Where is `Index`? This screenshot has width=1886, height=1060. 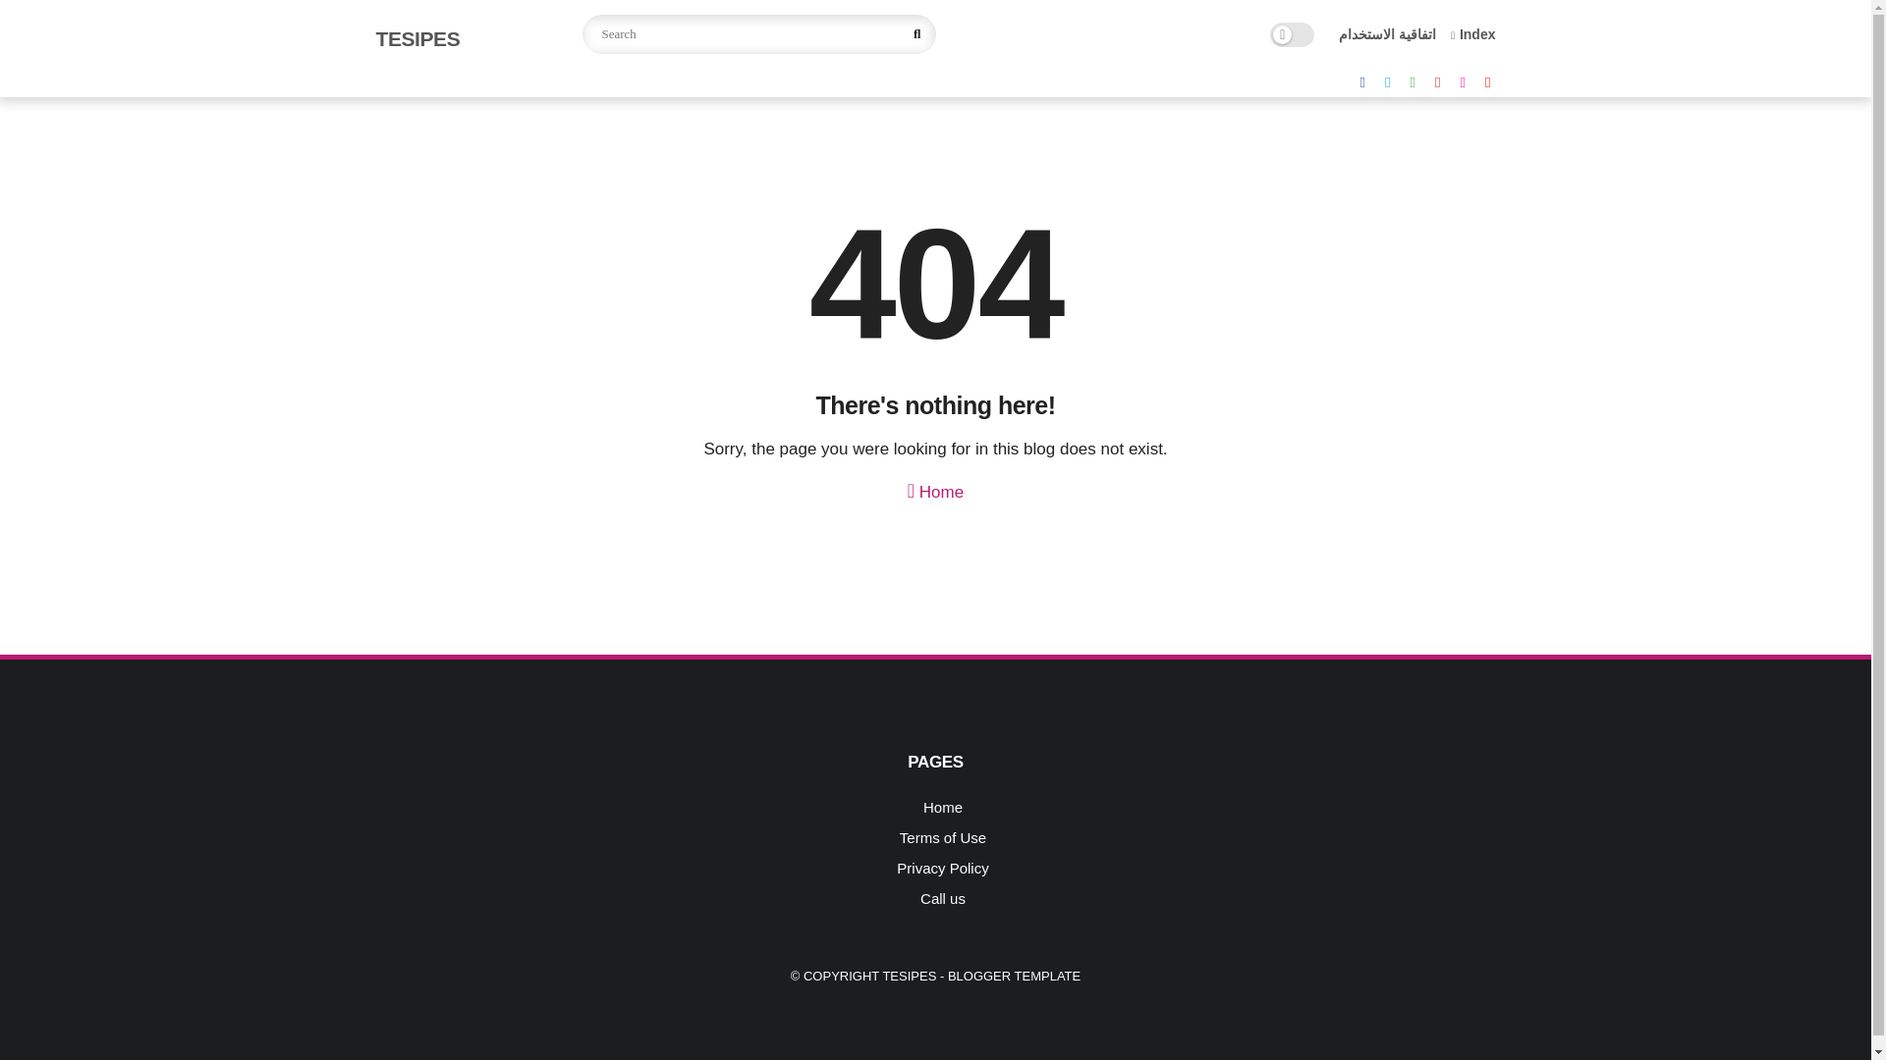 Index is located at coordinates (1472, 34).